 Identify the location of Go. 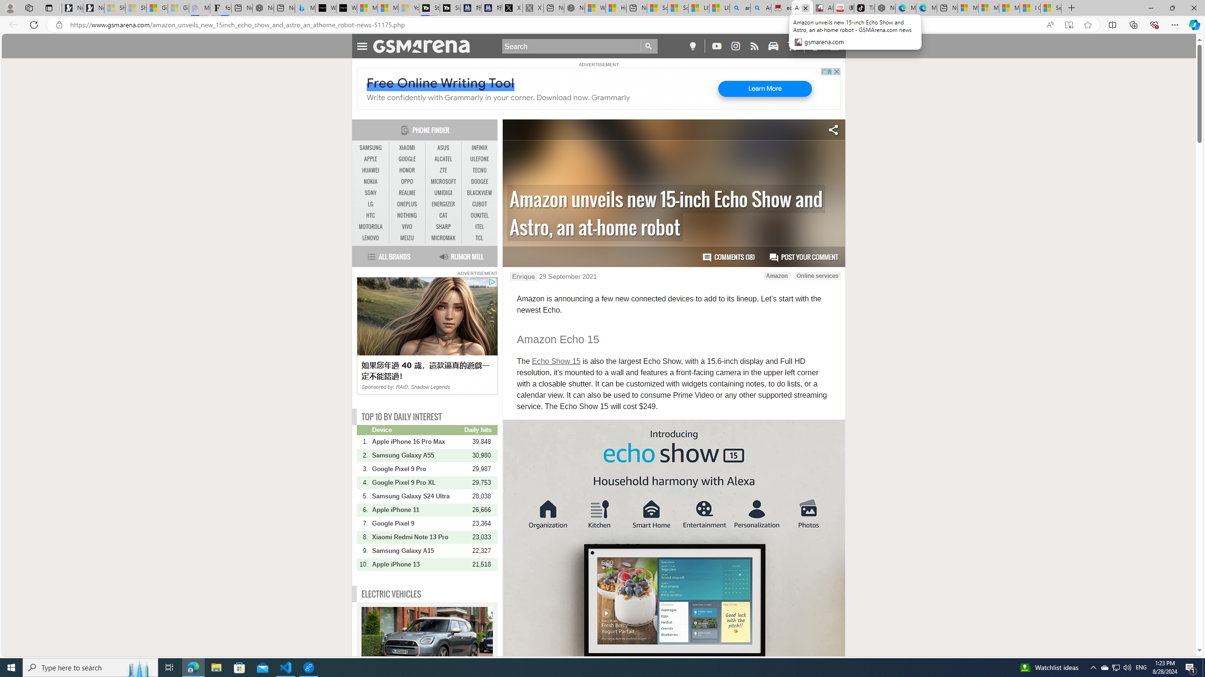
(649, 46).